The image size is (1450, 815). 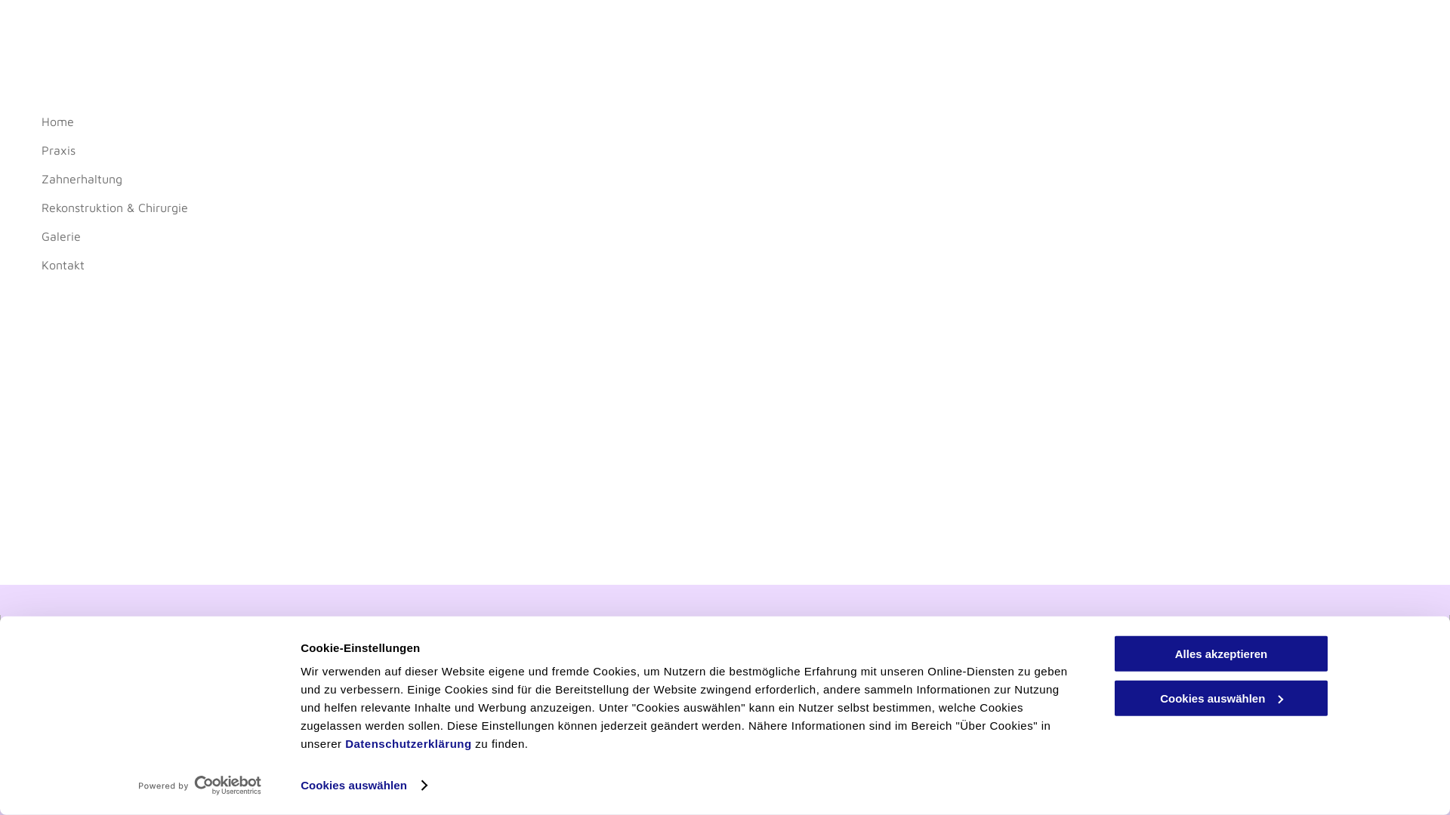 What do you see at coordinates (964, 801) in the screenshot?
I see `Praxis` at bounding box center [964, 801].